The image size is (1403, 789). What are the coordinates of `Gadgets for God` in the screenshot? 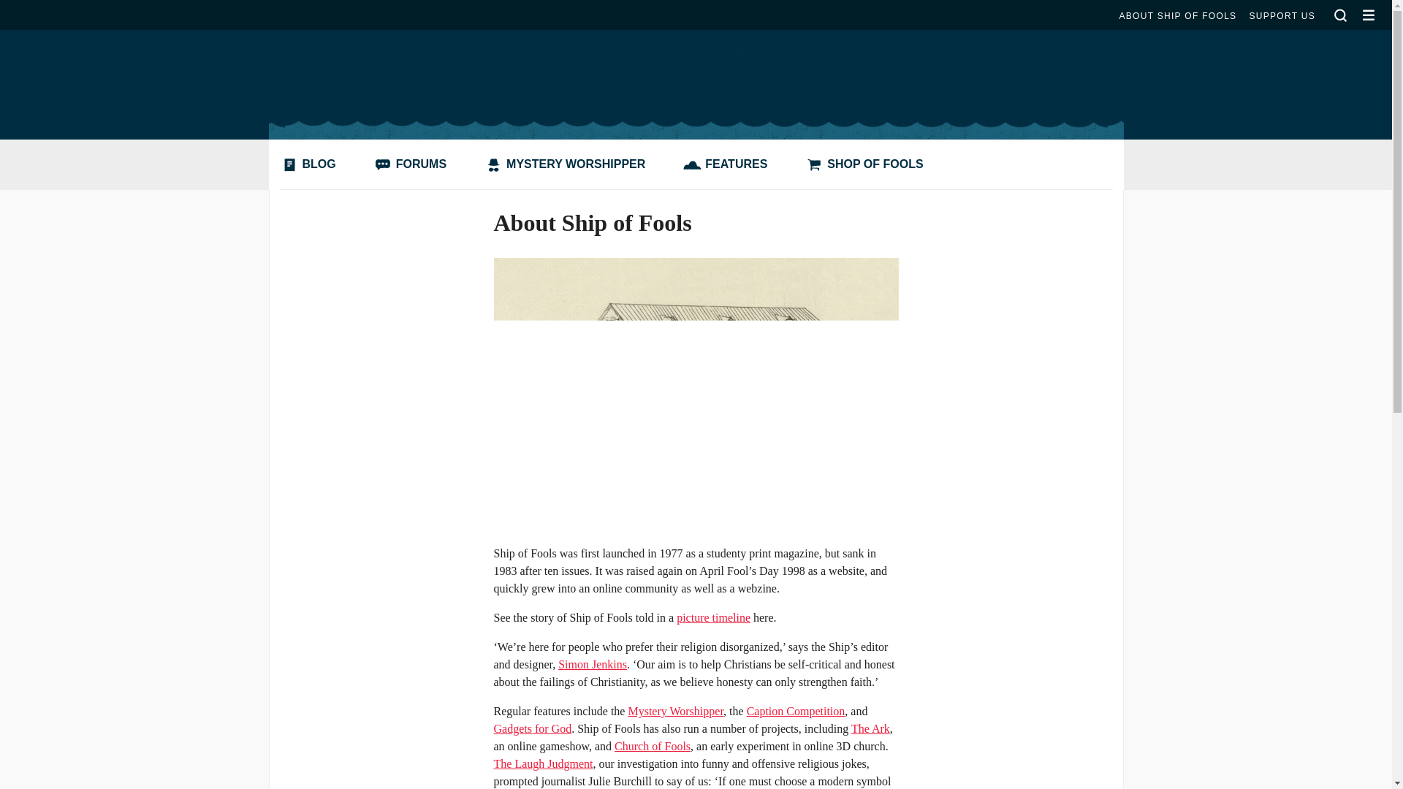 It's located at (533, 728).